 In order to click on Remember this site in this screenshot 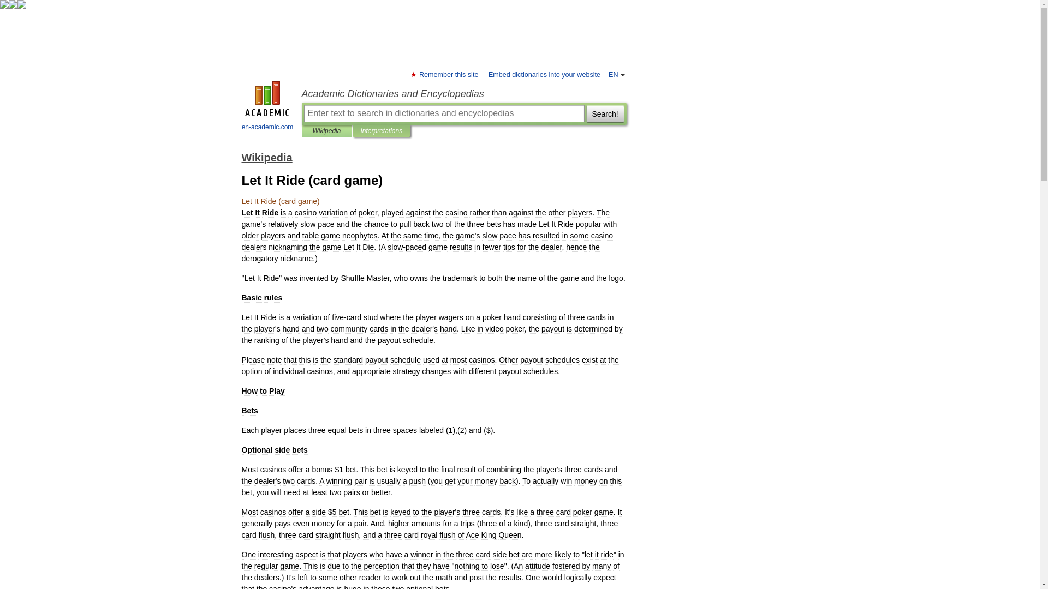, I will do `click(449, 74)`.